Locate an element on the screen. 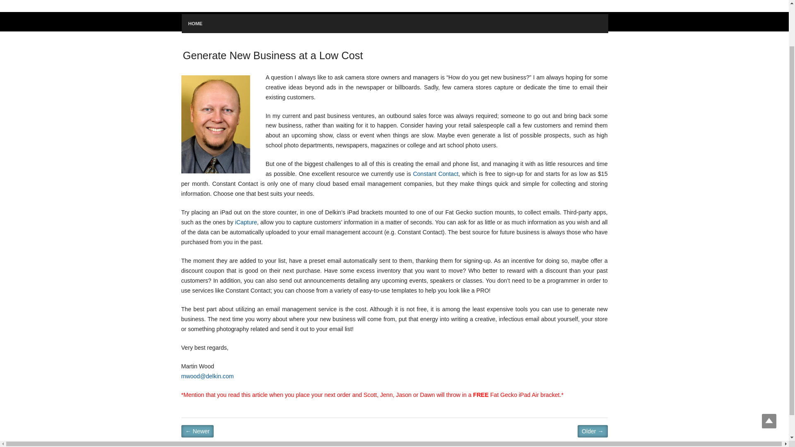 The height and width of the screenshot is (447, 795). iCapture is located at coordinates (246, 222).